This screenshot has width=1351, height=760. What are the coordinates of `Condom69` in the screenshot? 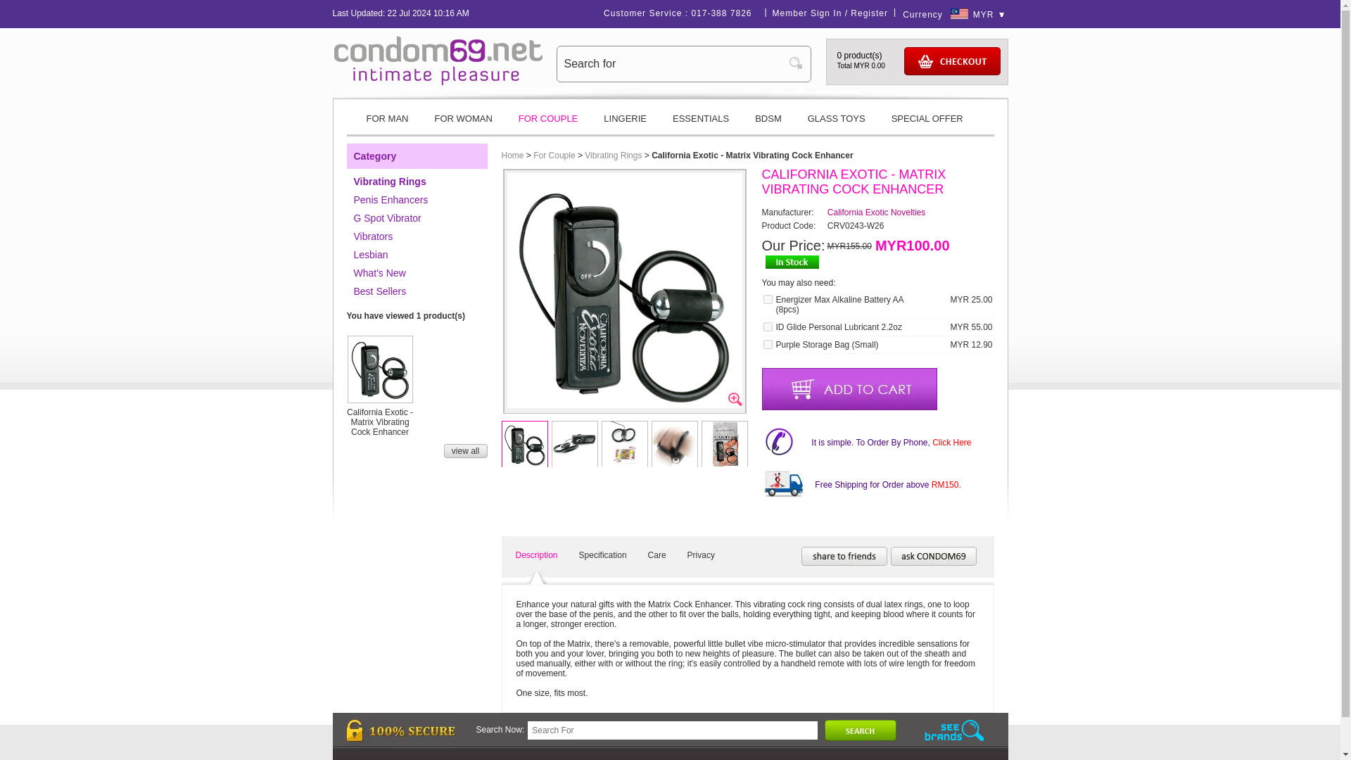 It's located at (438, 82).